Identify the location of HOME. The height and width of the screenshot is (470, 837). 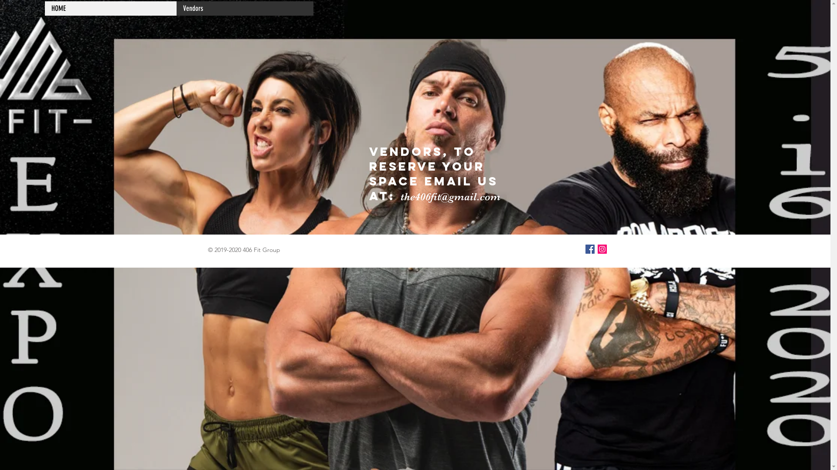
(111, 9).